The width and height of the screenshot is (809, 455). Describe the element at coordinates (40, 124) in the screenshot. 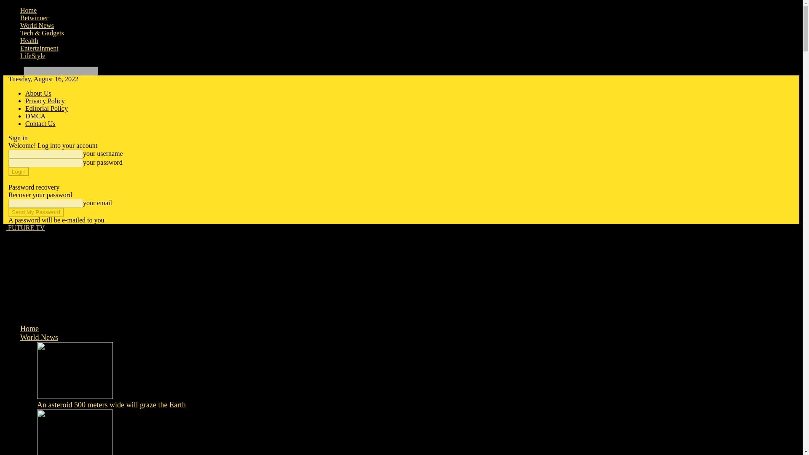

I see `Contact Us` at that location.